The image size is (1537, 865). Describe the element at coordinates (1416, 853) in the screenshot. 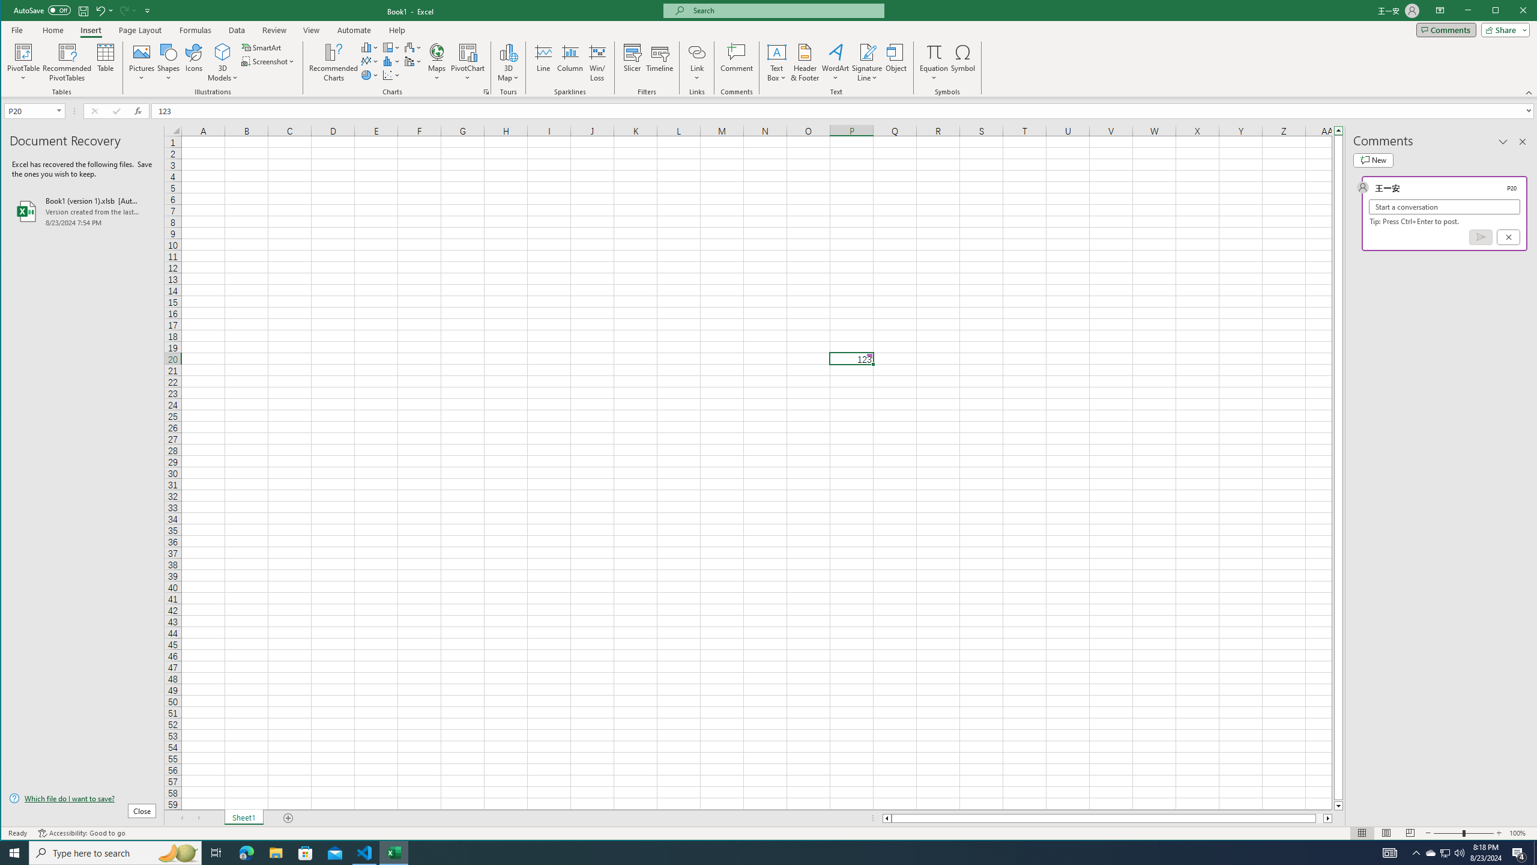

I see `Notification Chevron` at that location.